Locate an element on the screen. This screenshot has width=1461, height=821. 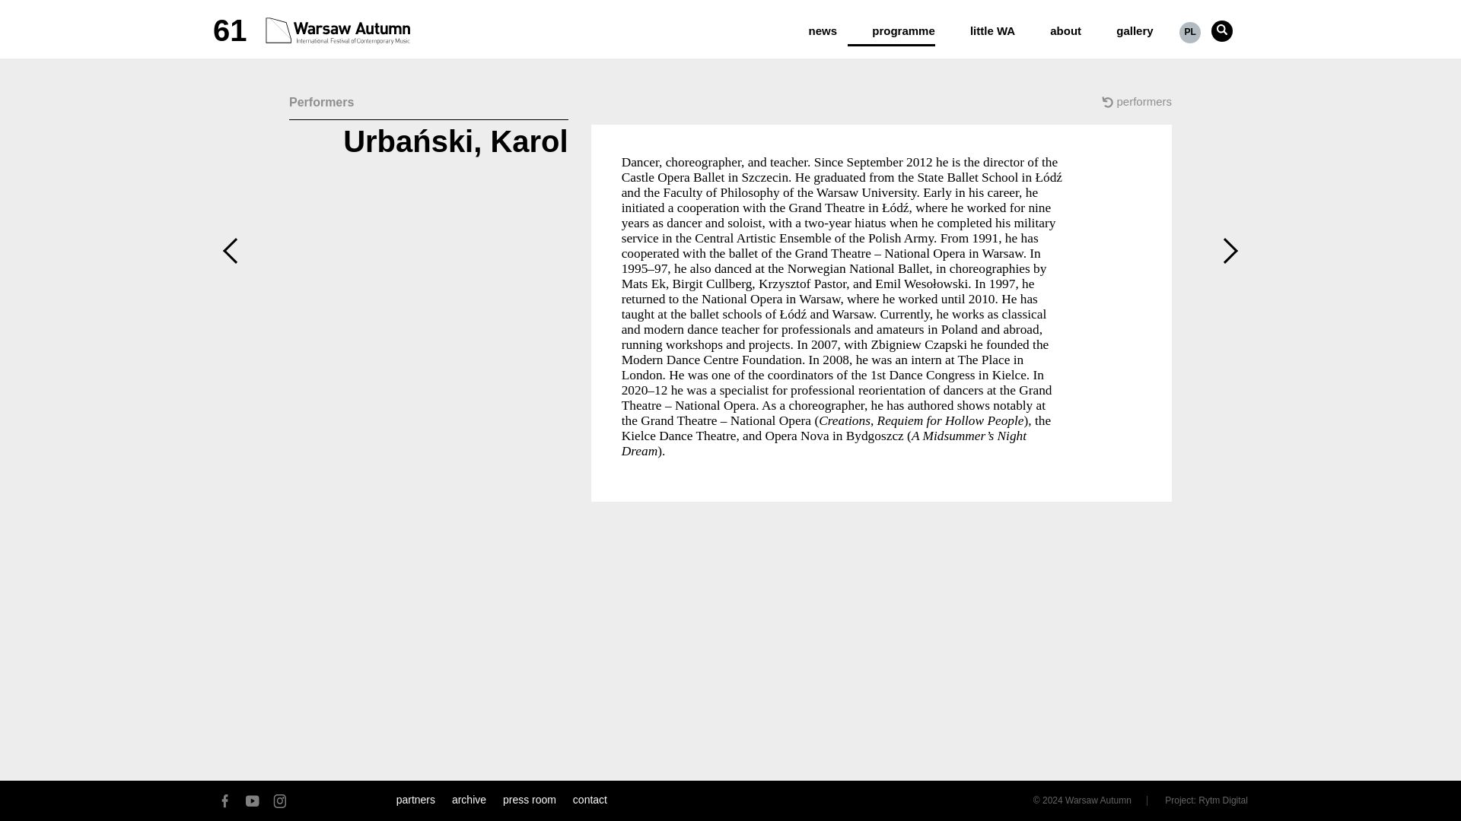
programme is located at coordinates (890, 24).